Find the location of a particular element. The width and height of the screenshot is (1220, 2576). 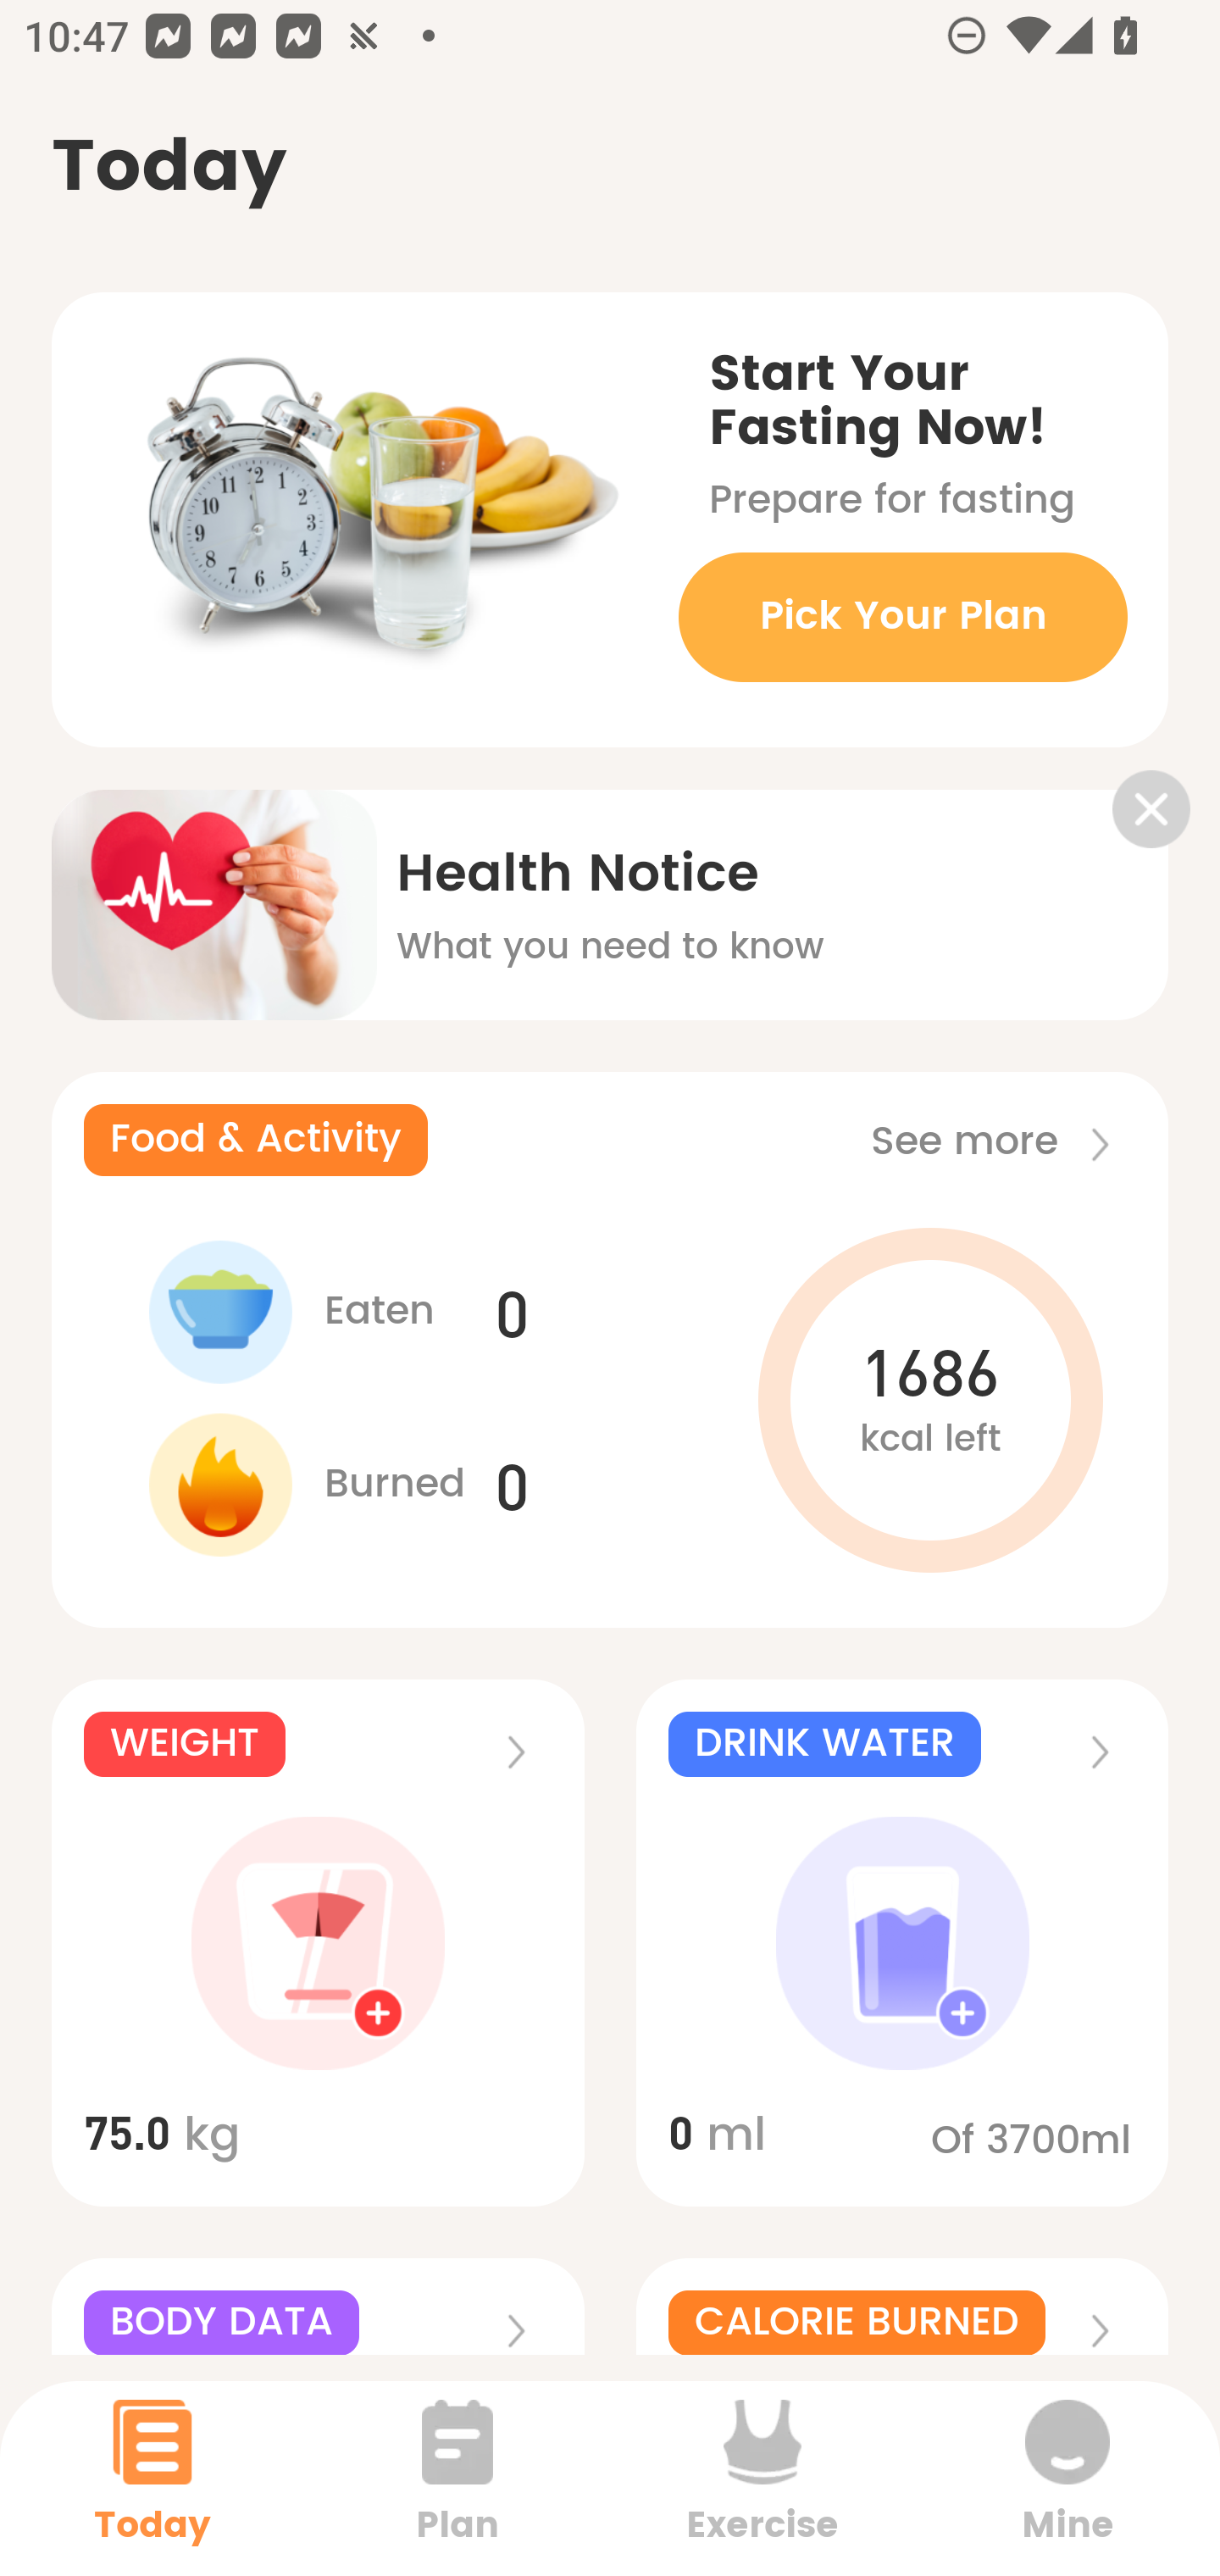

Mine is located at coordinates (1067, 2478).